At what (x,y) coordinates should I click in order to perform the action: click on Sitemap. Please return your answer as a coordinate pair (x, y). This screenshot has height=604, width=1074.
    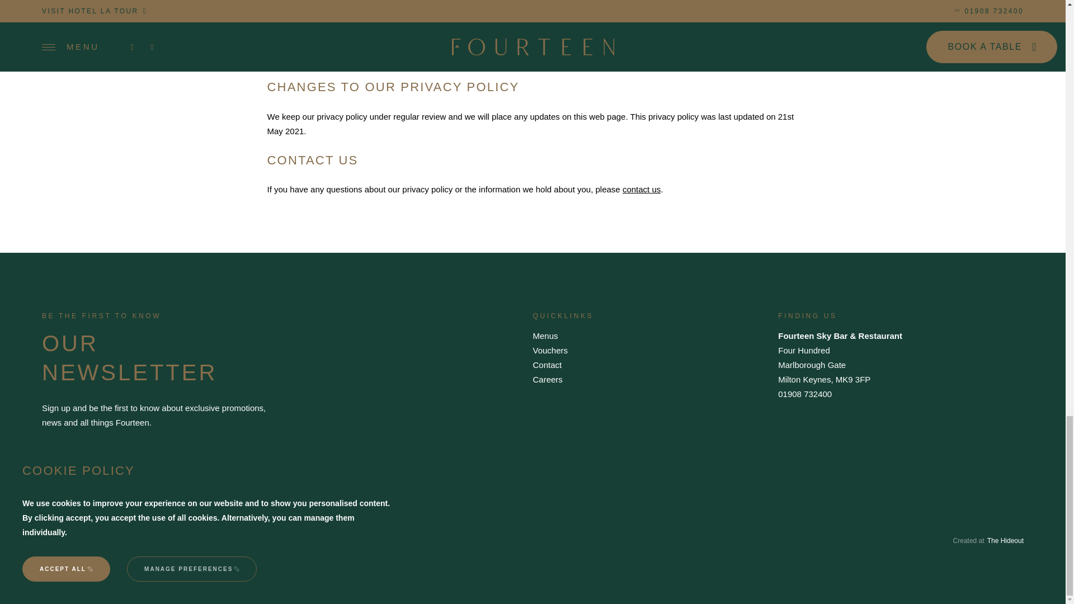
    Looking at the image, I should click on (330, 541).